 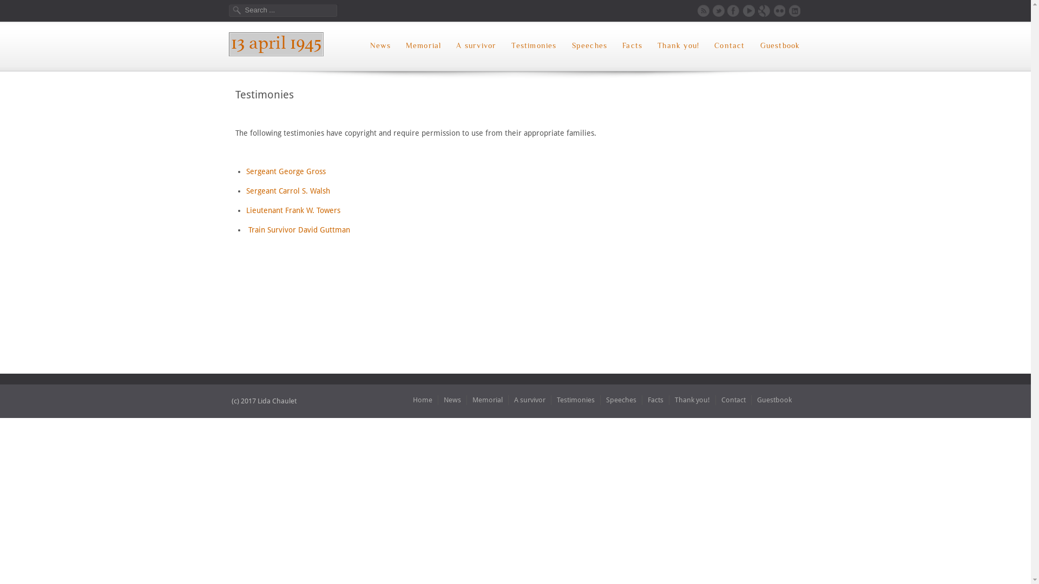 What do you see at coordinates (703, 11) in the screenshot?
I see `RSS Feed` at bounding box center [703, 11].